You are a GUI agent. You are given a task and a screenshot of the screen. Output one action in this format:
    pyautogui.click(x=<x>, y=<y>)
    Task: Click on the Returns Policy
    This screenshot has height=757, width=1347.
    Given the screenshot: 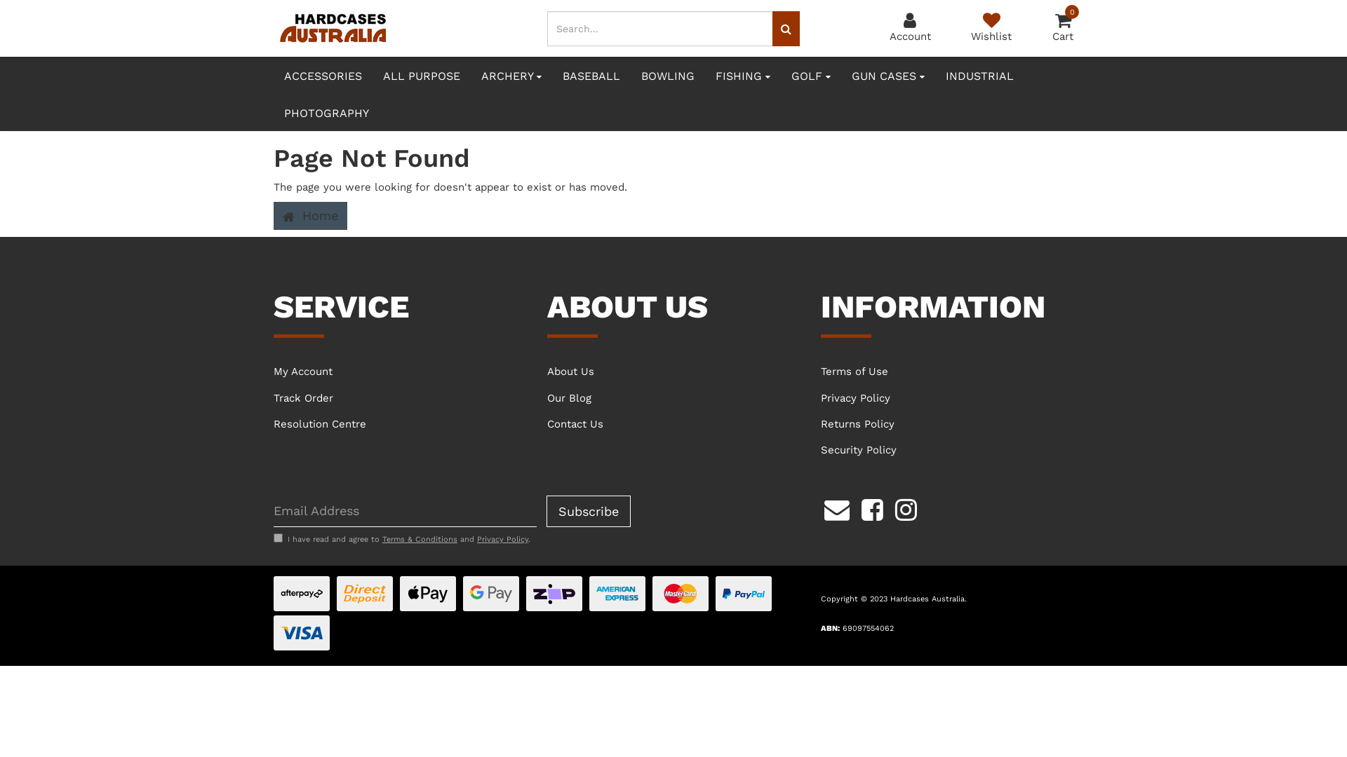 What is the action you would take?
    pyautogui.click(x=947, y=424)
    